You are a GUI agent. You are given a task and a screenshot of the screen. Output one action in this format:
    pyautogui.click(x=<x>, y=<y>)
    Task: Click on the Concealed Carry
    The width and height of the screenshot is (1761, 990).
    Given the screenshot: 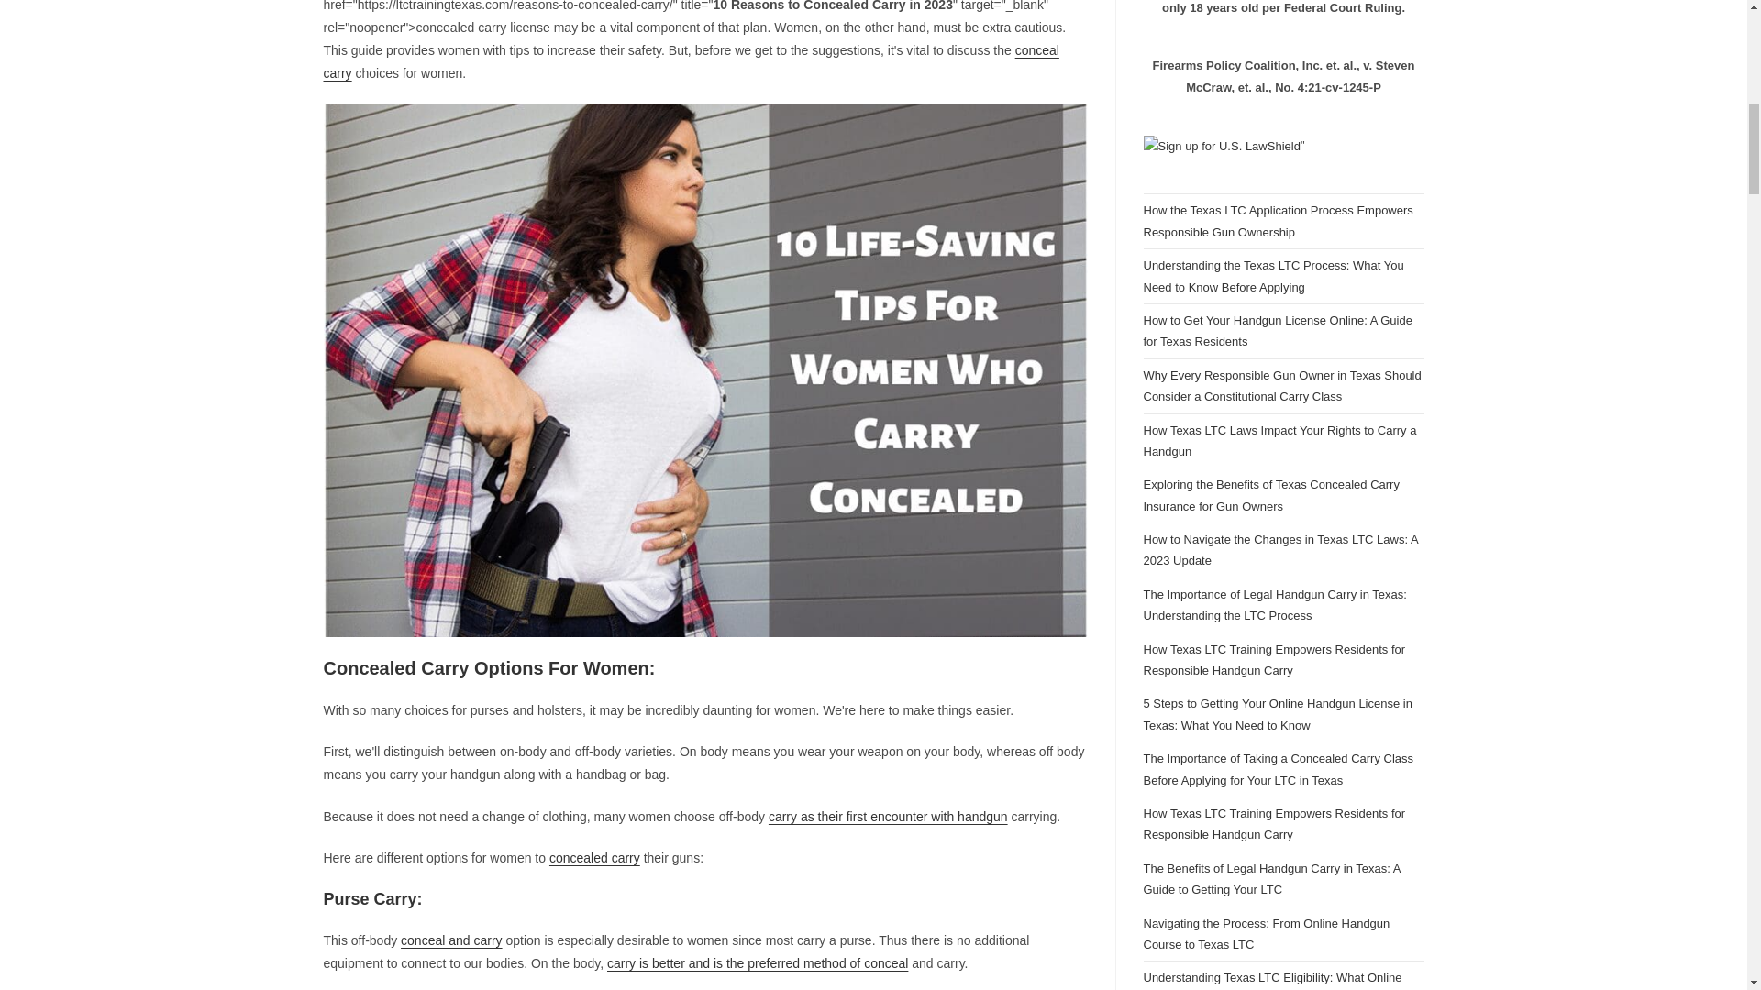 What is the action you would take?
    pyautogui.click(x=758, y=963)
    